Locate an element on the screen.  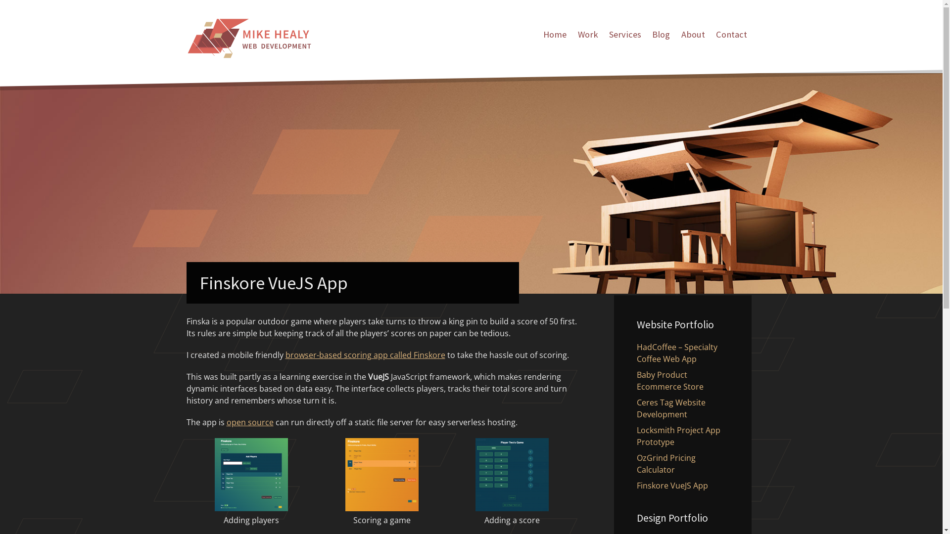
OzGrind Pricing Calculator is located at coordinates (666, 464).